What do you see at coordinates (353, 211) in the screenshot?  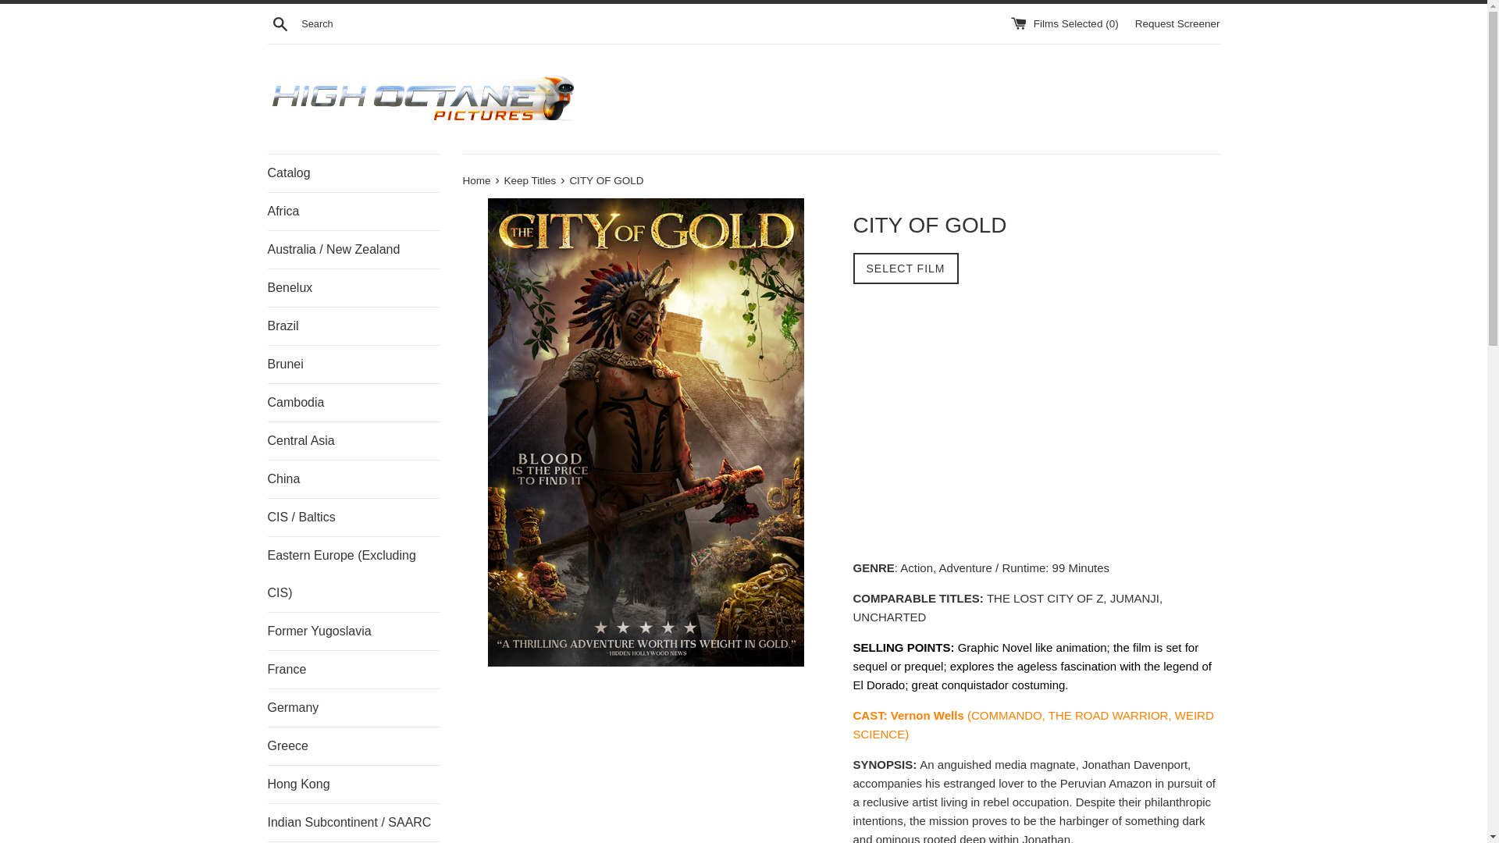 I see `Africa` at bounding box center [353, 211].